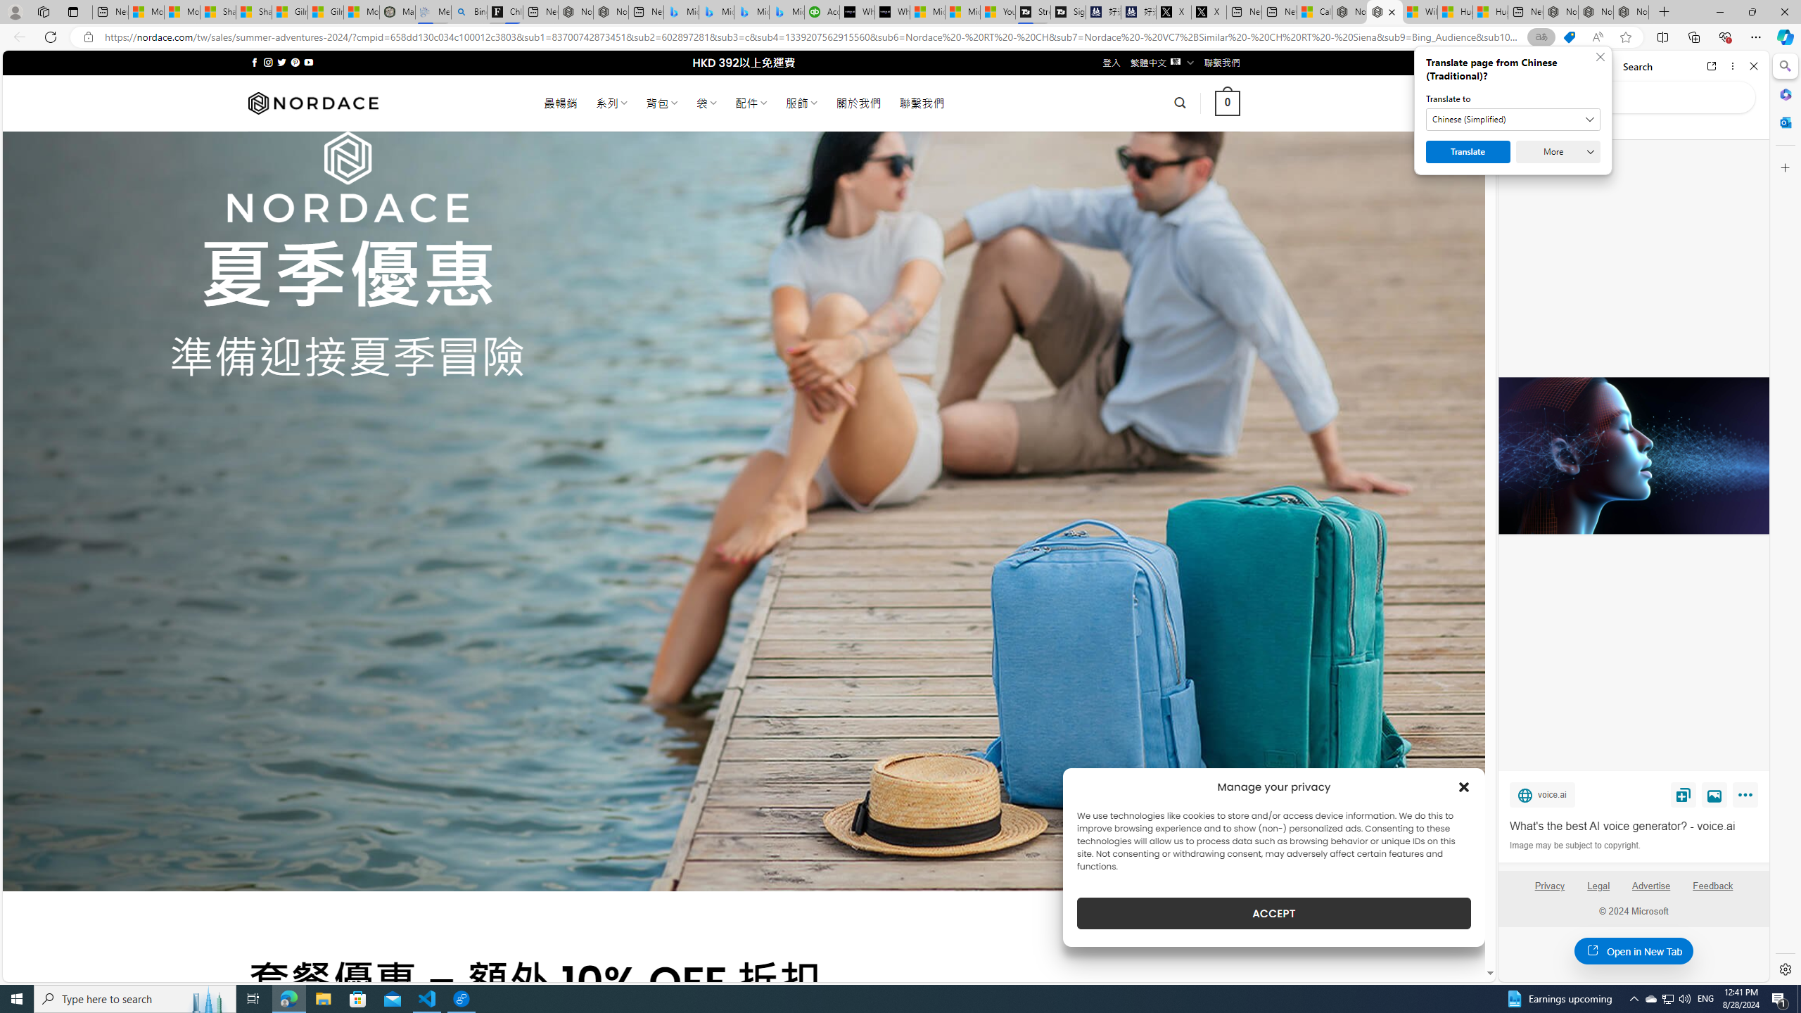 Image resolution: width=1801 pixels, height=1013 pixels. I want to click on More, so click(1748, 798).